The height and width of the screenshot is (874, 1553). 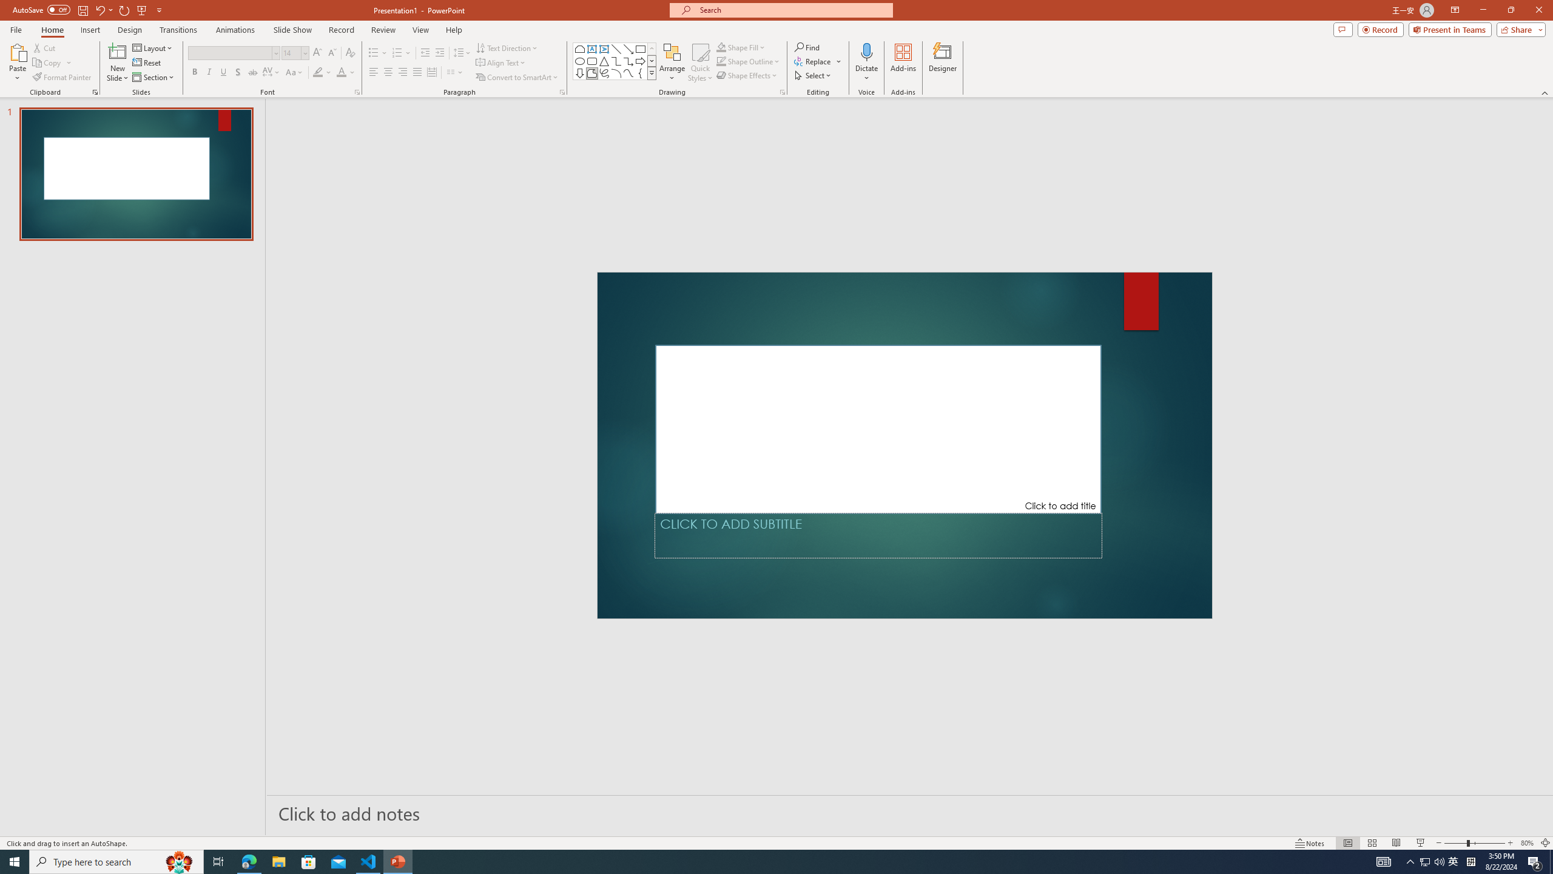 I want to click on Italic, so click(x=209, y=73).